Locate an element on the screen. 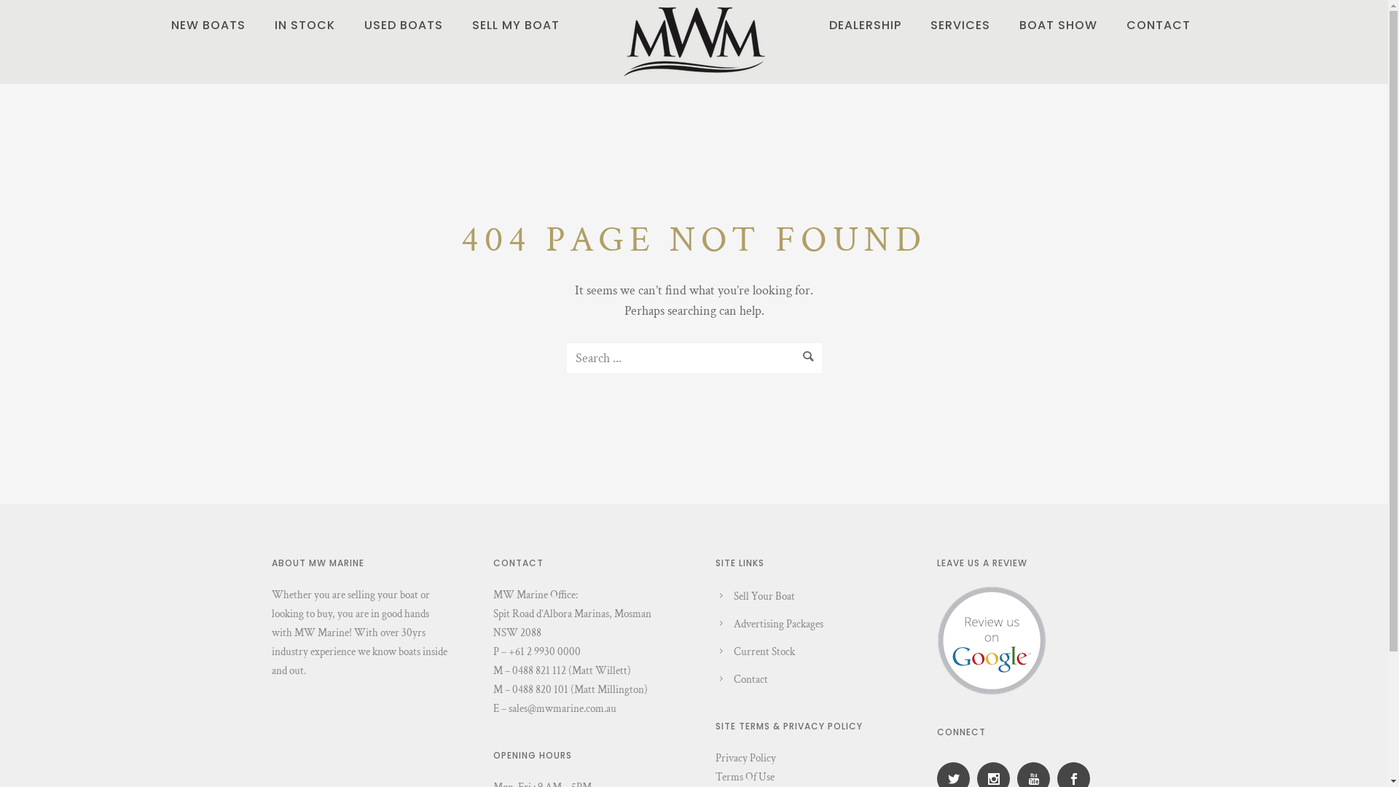 The image size is (1399, 787). Privacy Policy is located at coordinates (746, 758).